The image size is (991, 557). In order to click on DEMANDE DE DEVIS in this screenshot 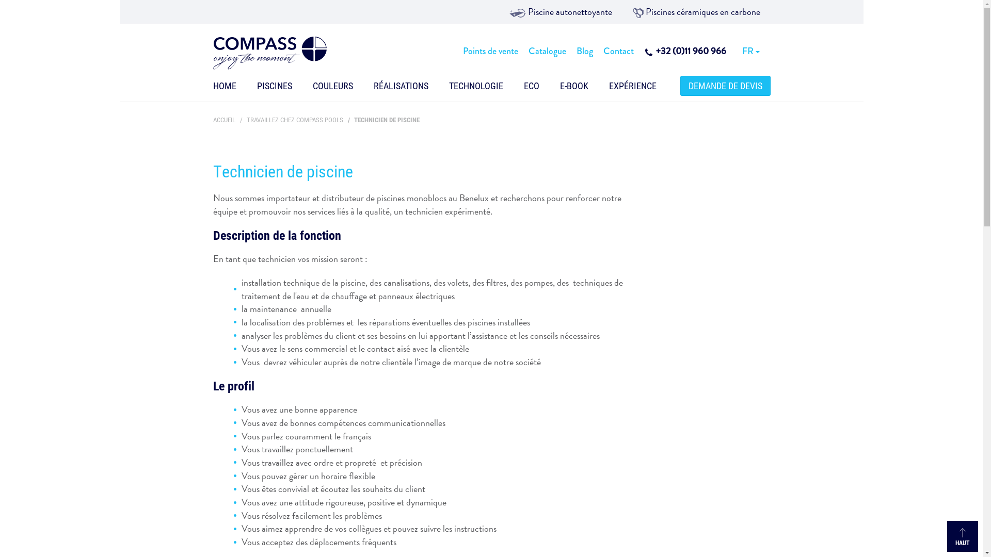, I will do `click(726, 86)`.